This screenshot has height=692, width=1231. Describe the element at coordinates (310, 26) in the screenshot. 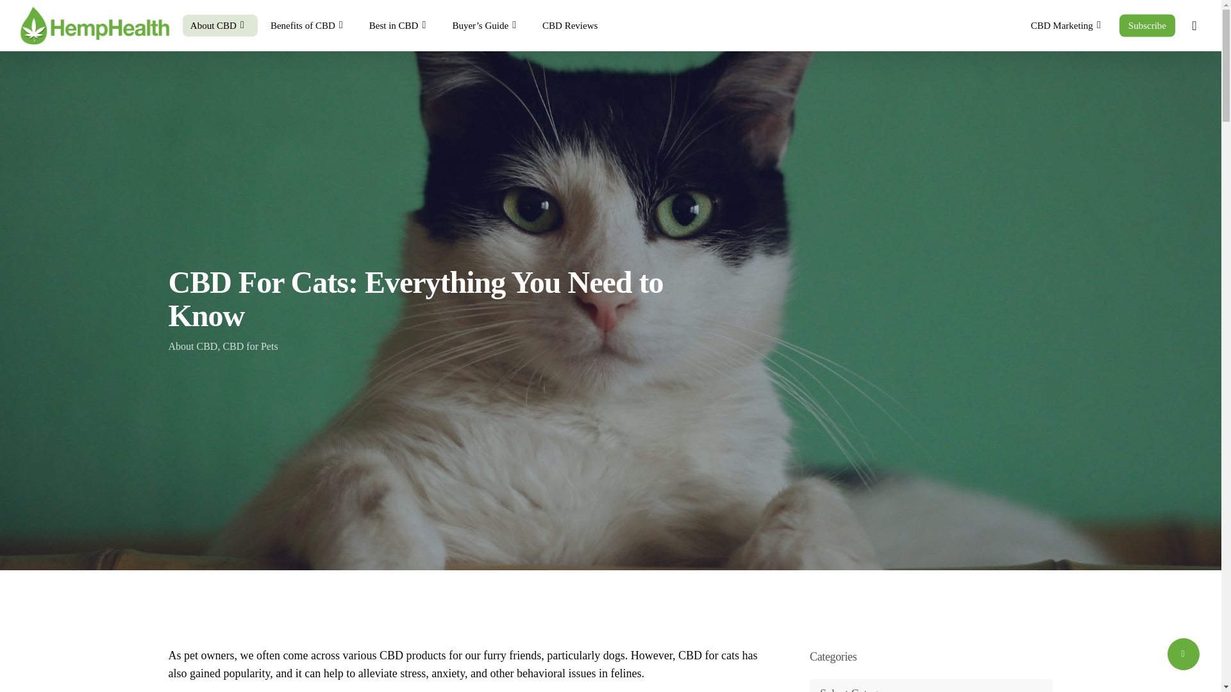

I see `Benefits of CBD` at that location.